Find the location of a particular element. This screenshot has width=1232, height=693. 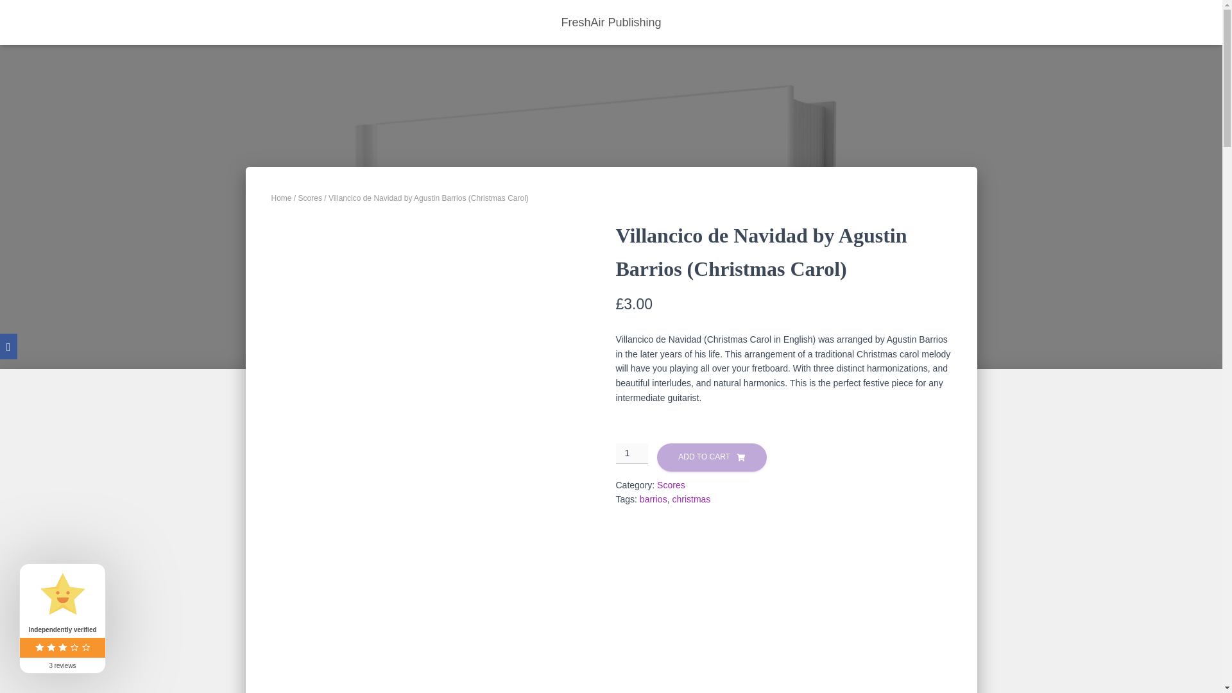

DESCRIPTION is located at coordinates (311, 692).